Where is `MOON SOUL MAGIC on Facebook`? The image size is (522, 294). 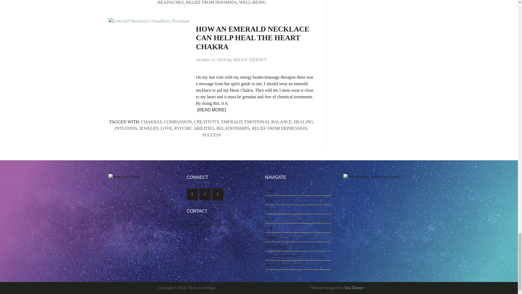
MOON SOUL MAGIC on Facebook is located at coordinates (192, 194).